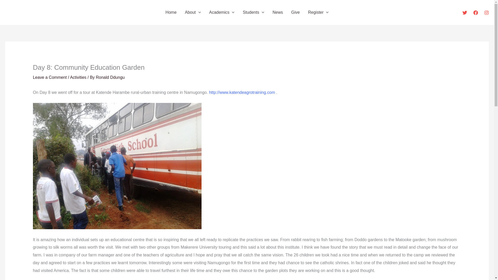  What do you see at coordinates (253, 12) in the screenshot?
I see `Students` at bounding box center [253, 12].